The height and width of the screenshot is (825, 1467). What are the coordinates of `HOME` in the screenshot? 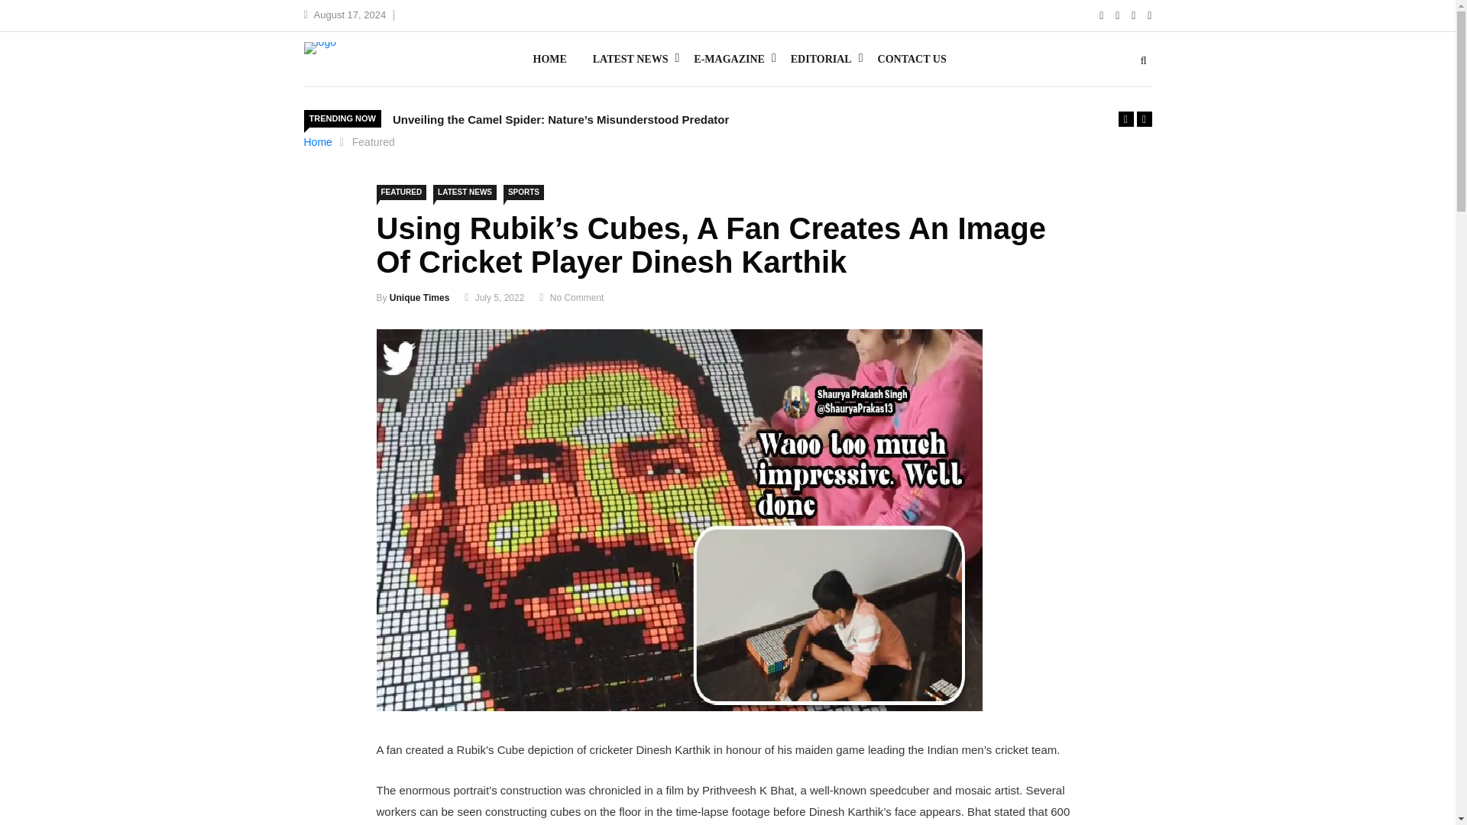 It's located at (549, 60).